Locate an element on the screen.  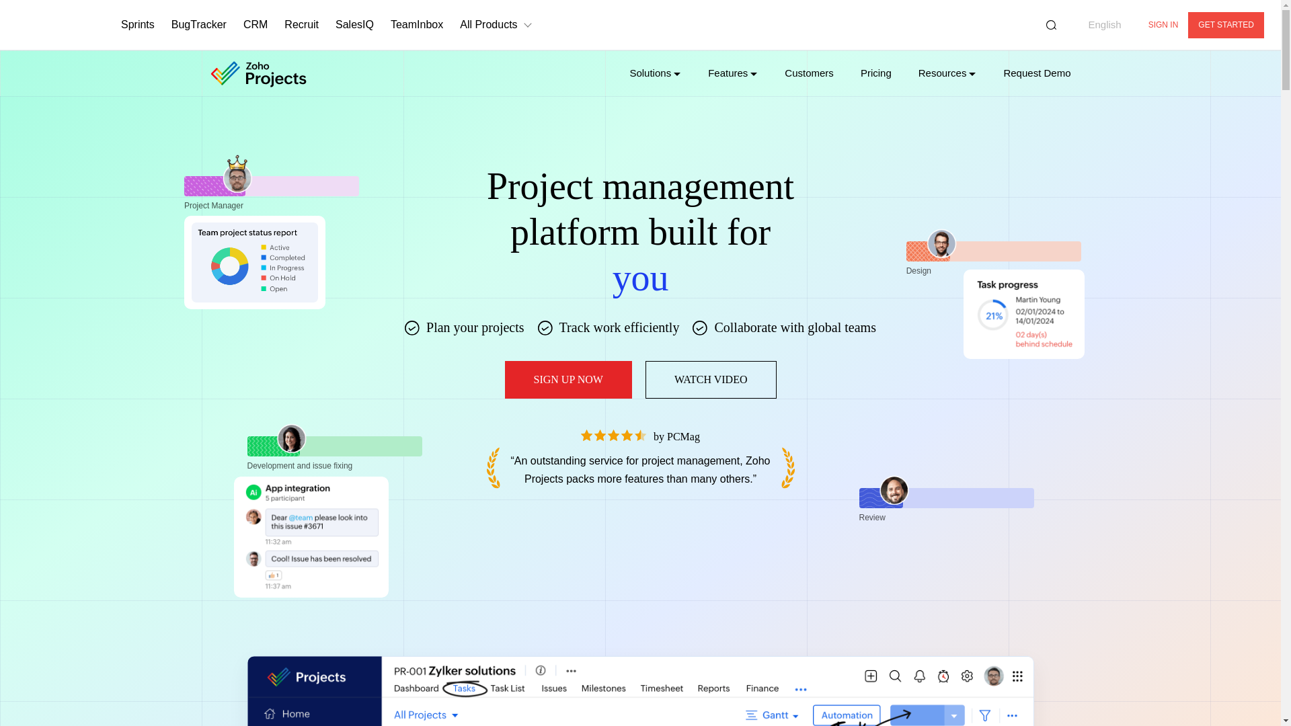
BugTracker is located at coordinates (199, 25).